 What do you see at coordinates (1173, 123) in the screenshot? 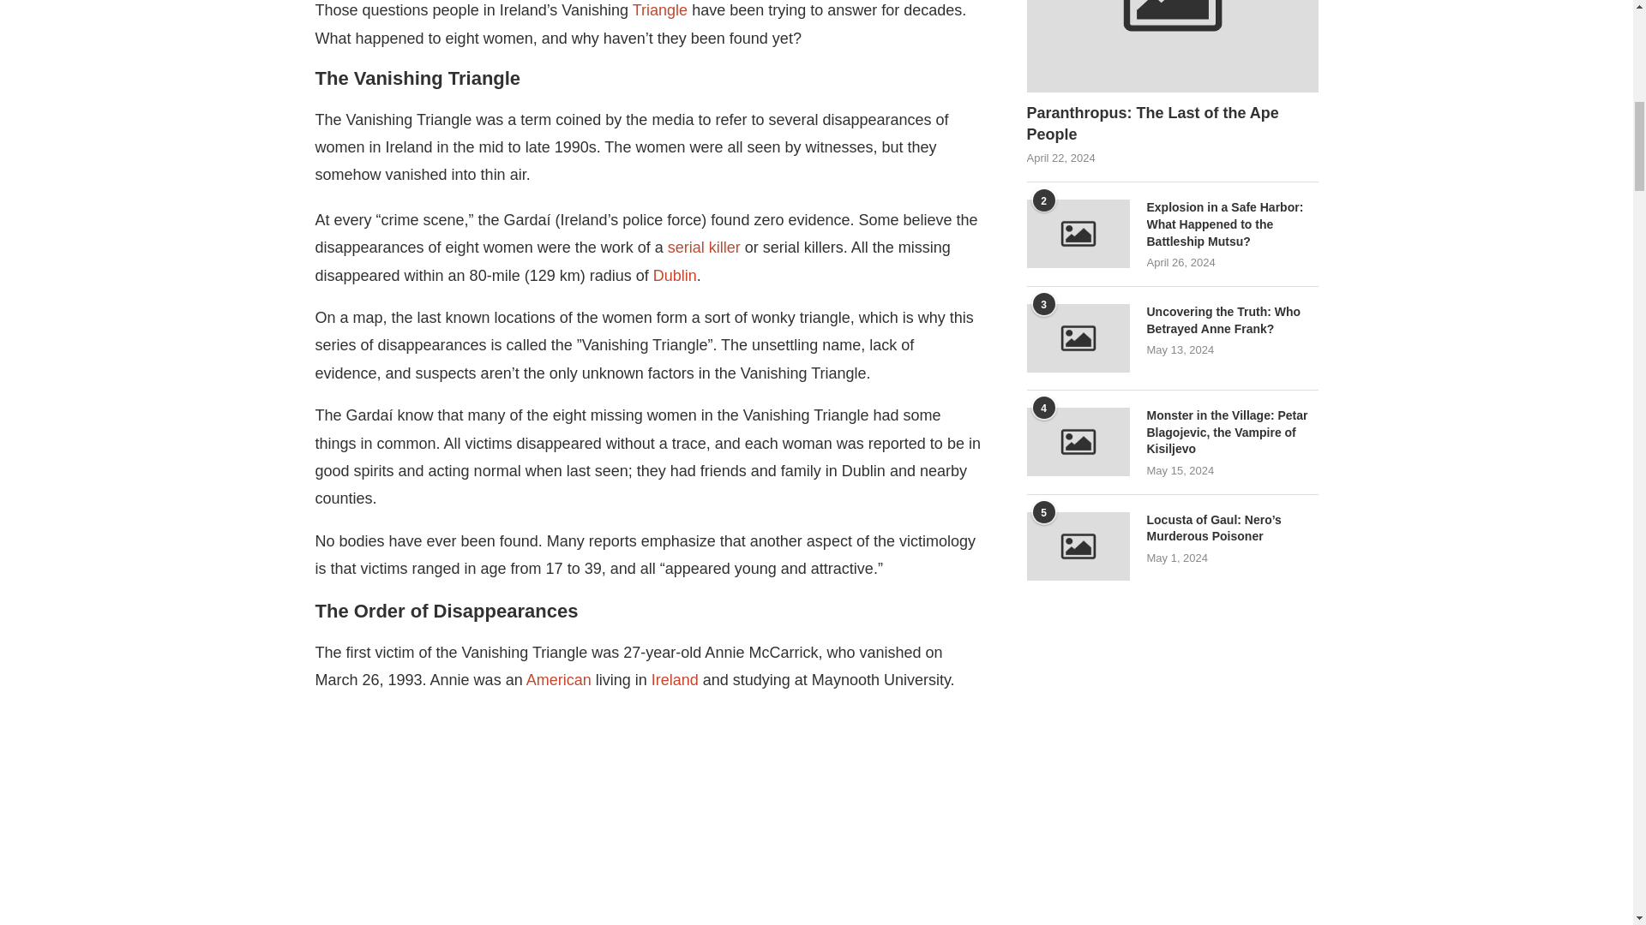
I see `Paranthropus: The Last of the Ape People` at bounding box center [1173, 123].